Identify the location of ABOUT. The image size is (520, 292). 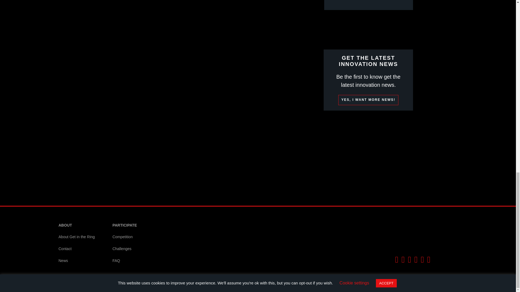
(76, 225).